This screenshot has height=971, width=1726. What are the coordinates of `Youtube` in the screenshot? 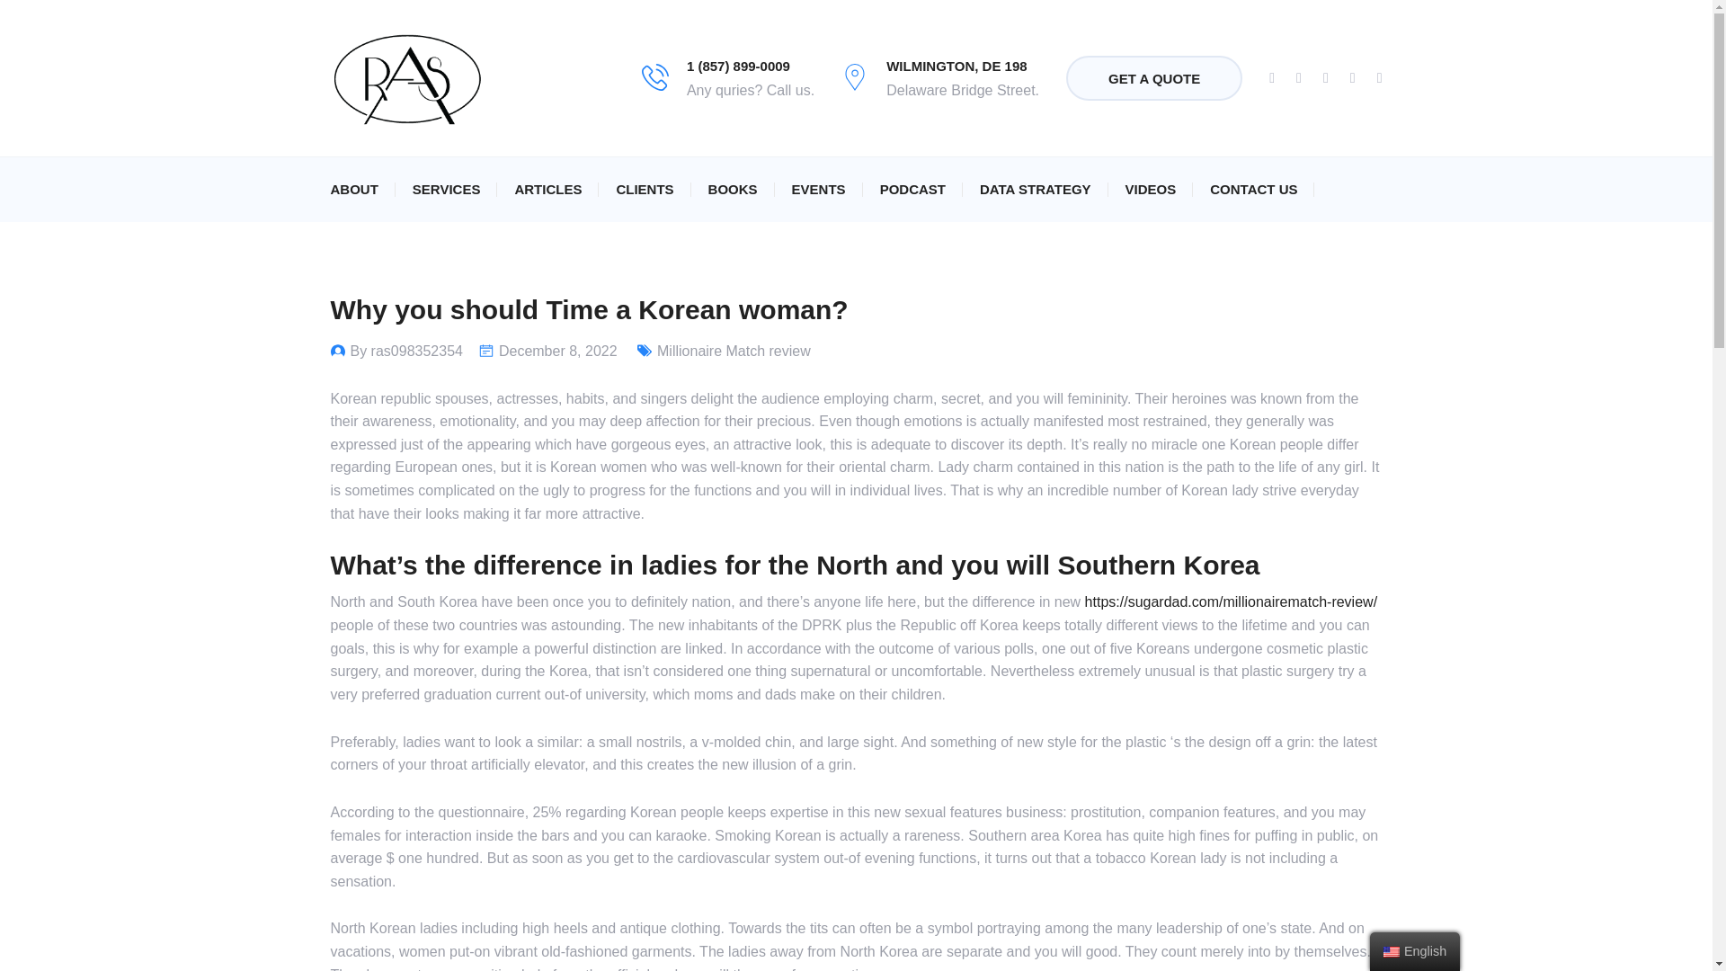 It's located at (1352, 78).